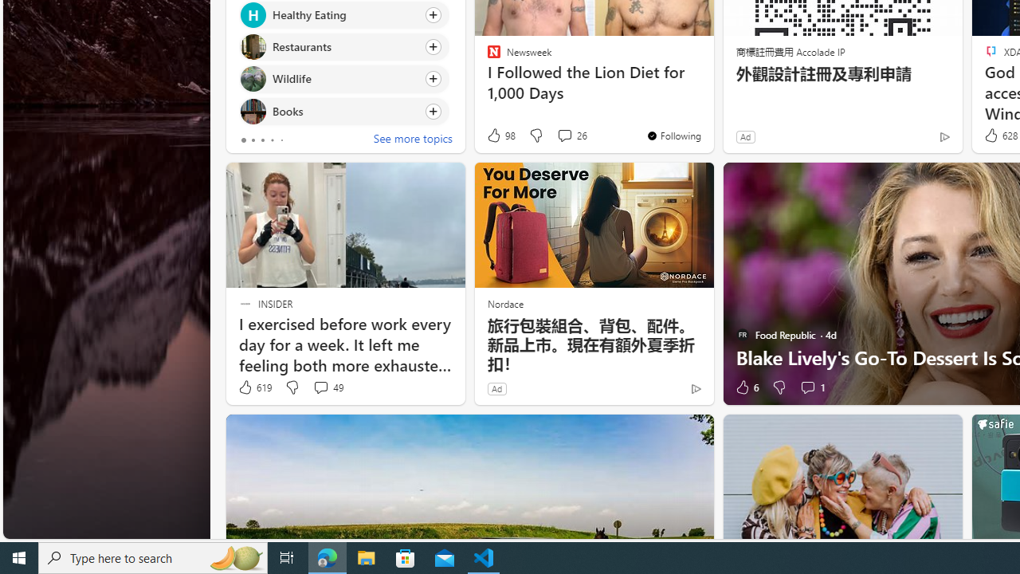 This screenshot has height=574, width=1020. Describe the element at coordinates (413, 140) in the screenshot. I see `See more topics` at that location.